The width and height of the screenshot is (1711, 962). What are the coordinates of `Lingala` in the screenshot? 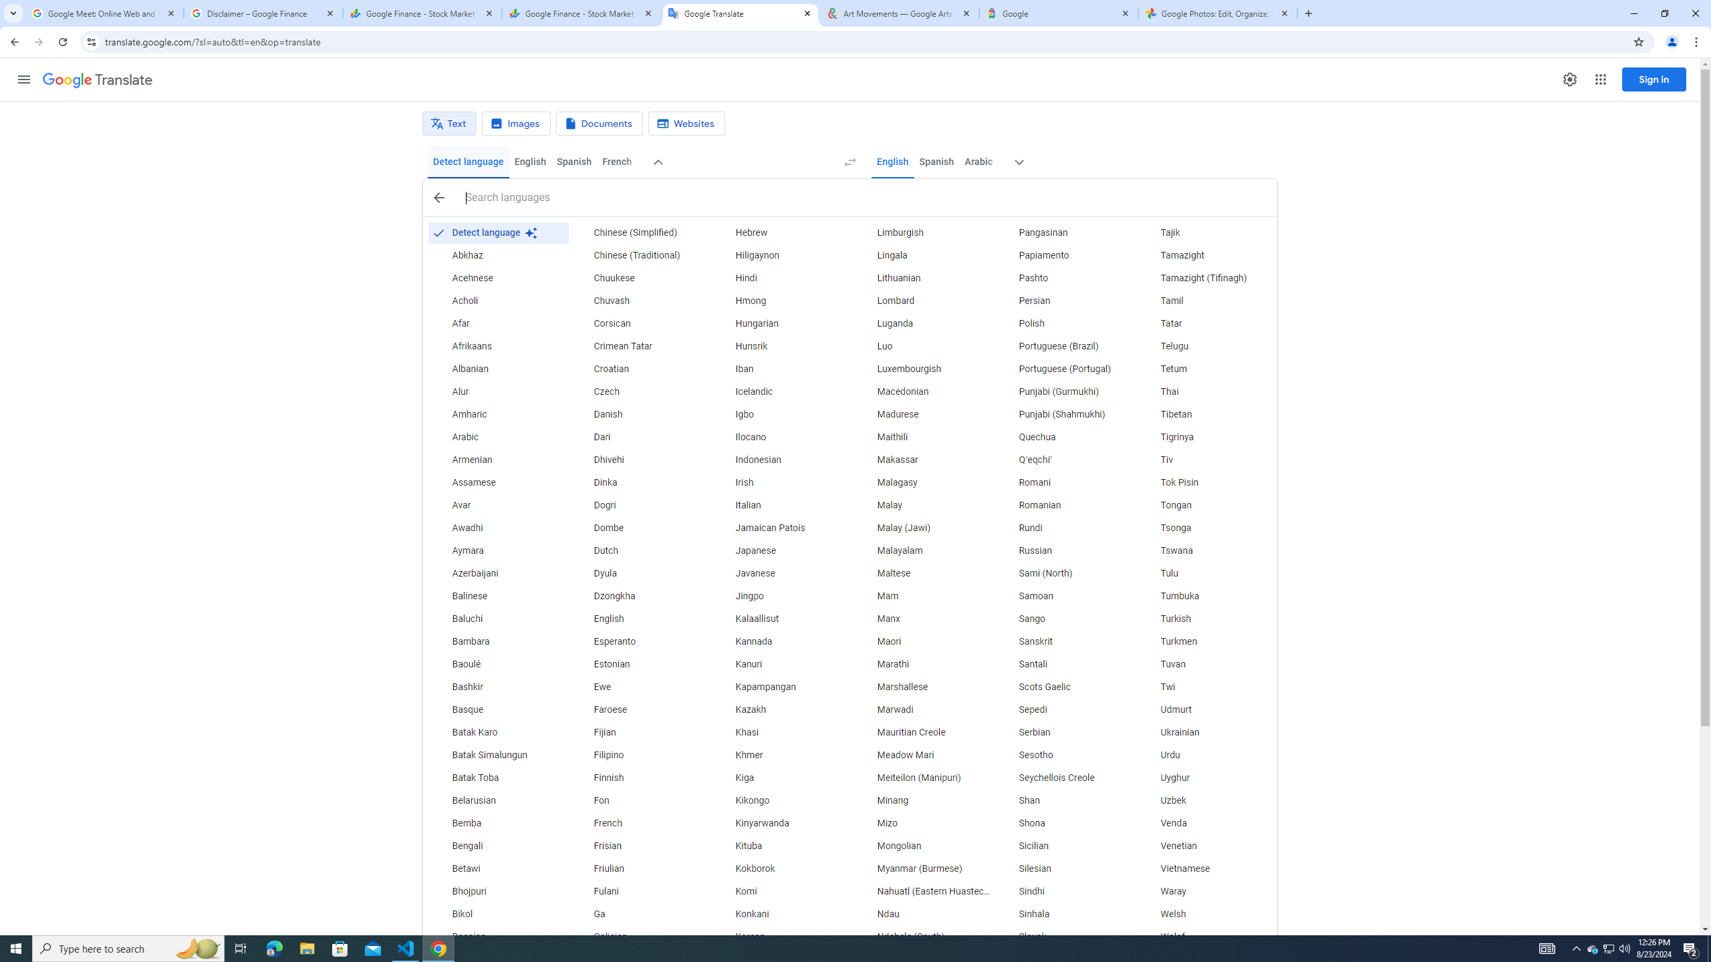 It's located at (922, 255).